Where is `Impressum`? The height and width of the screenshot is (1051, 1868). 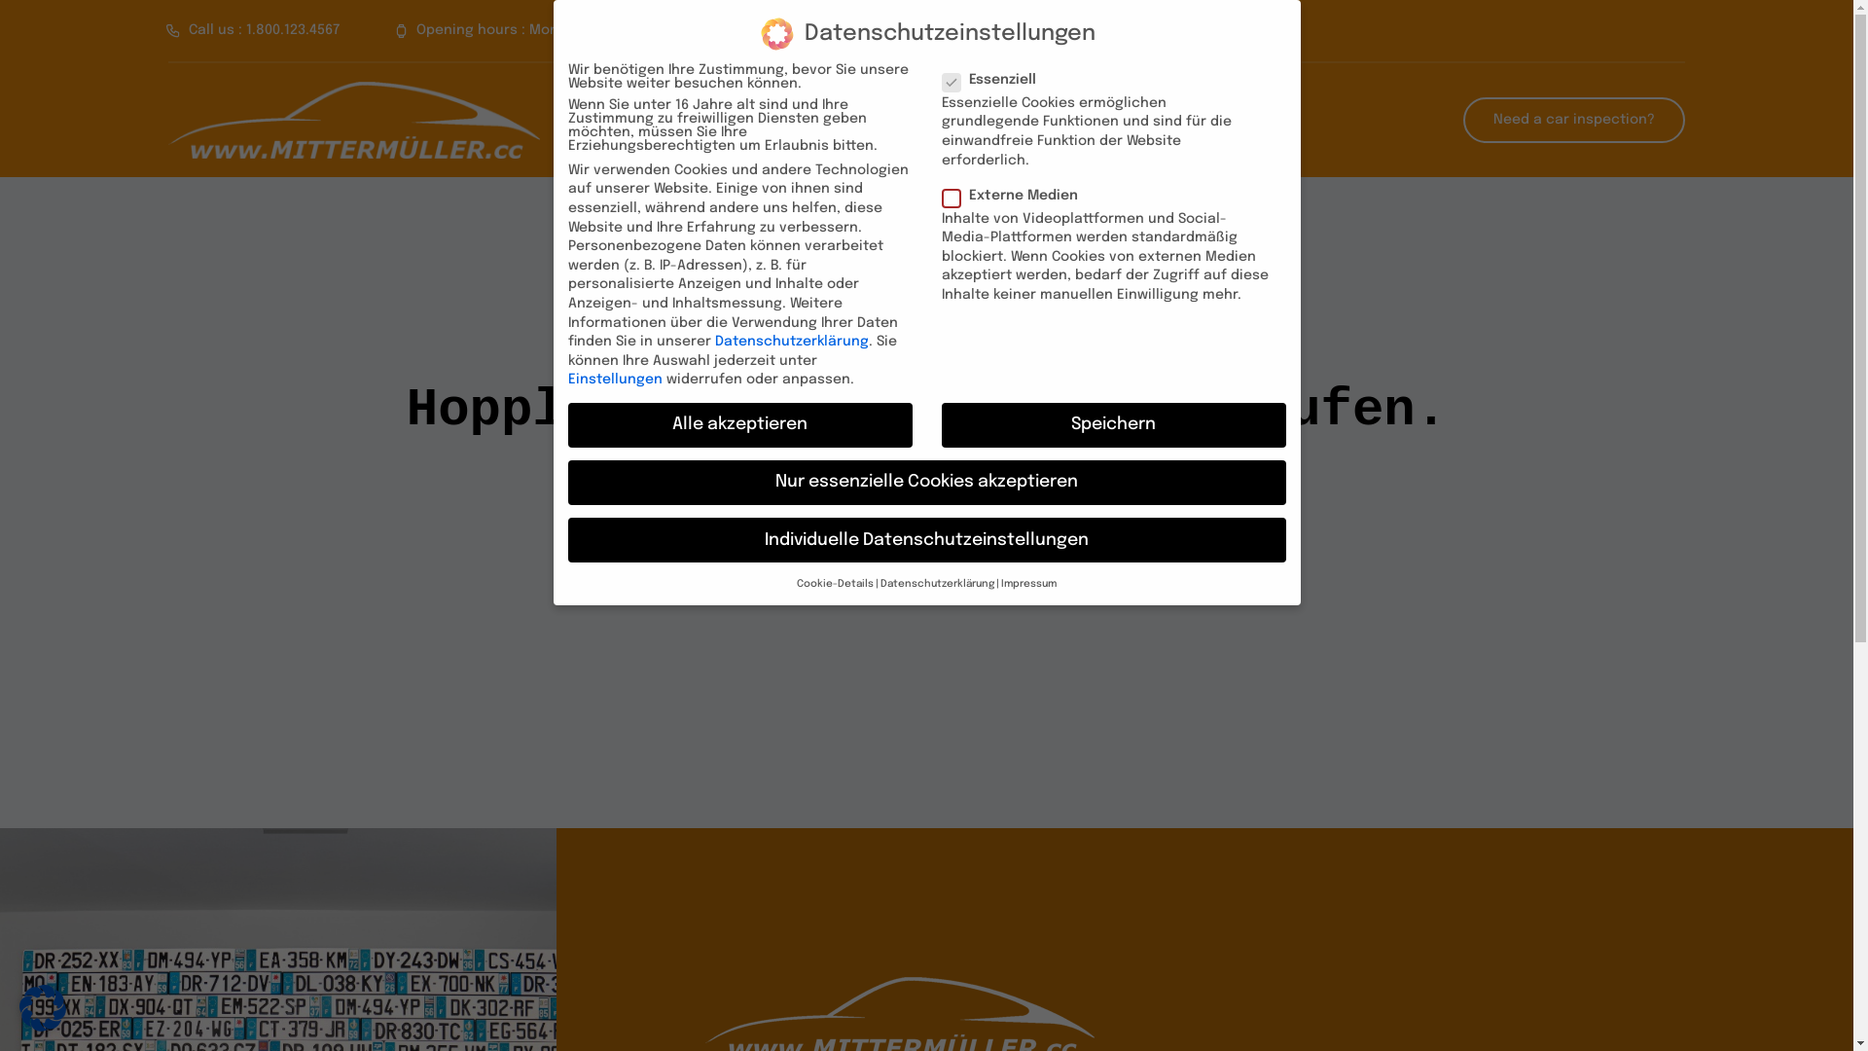 Impressum is located at coordinates (1156, 97).